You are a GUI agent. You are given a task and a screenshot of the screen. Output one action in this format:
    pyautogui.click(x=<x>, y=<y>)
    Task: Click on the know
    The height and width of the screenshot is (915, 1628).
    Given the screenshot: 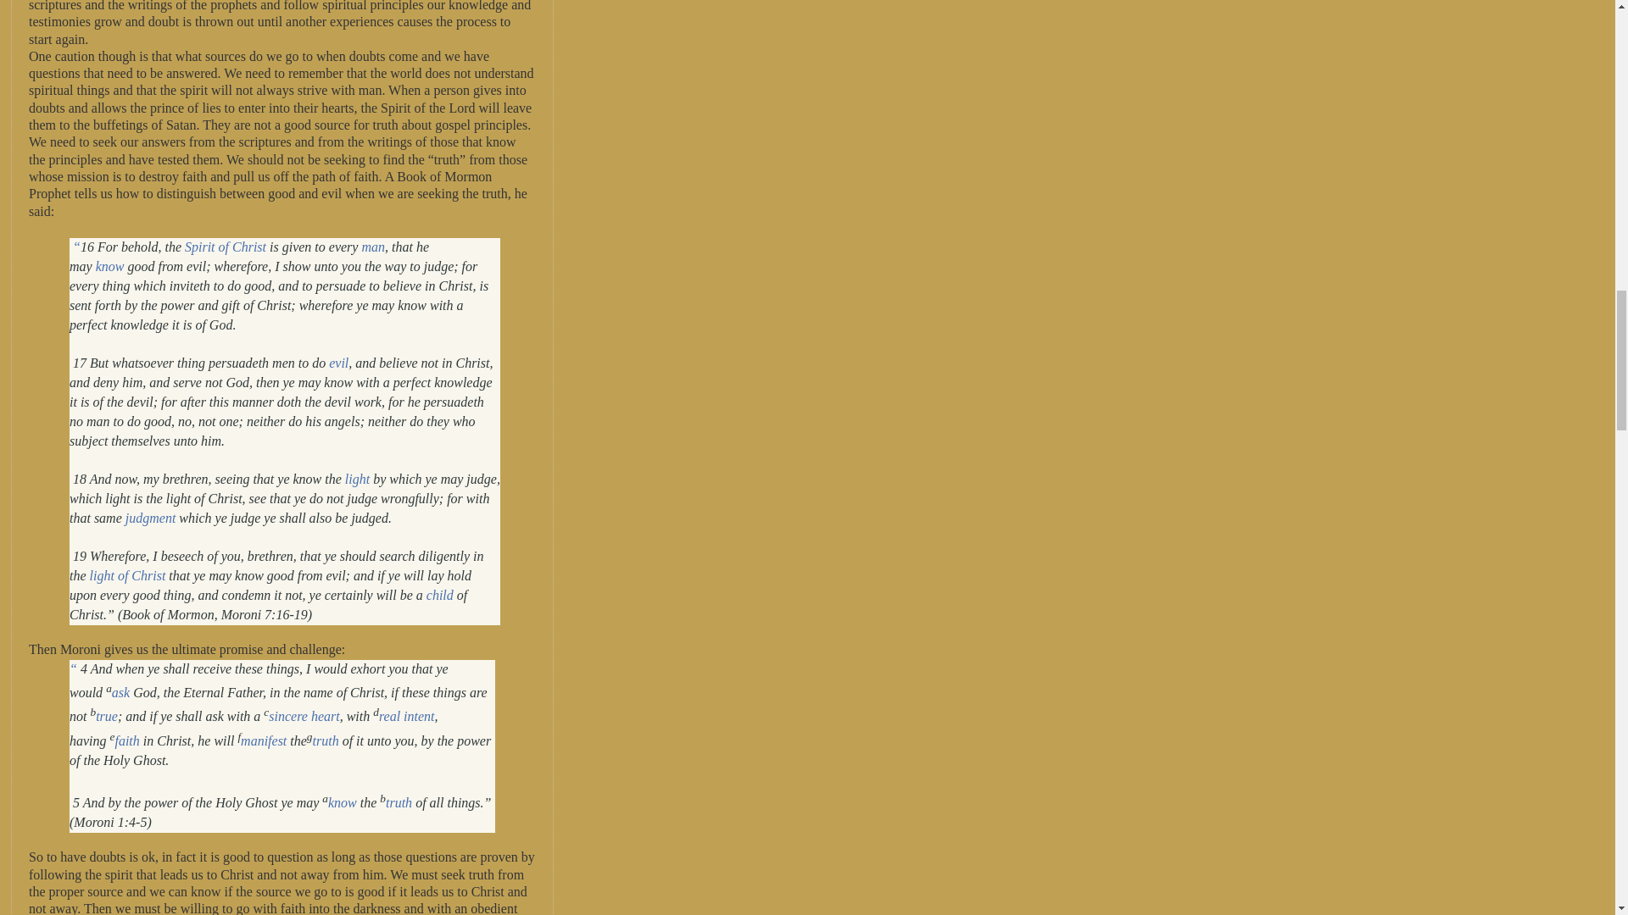 What is the action you would take?
    pyautogui.click(x=343, y=801)
    